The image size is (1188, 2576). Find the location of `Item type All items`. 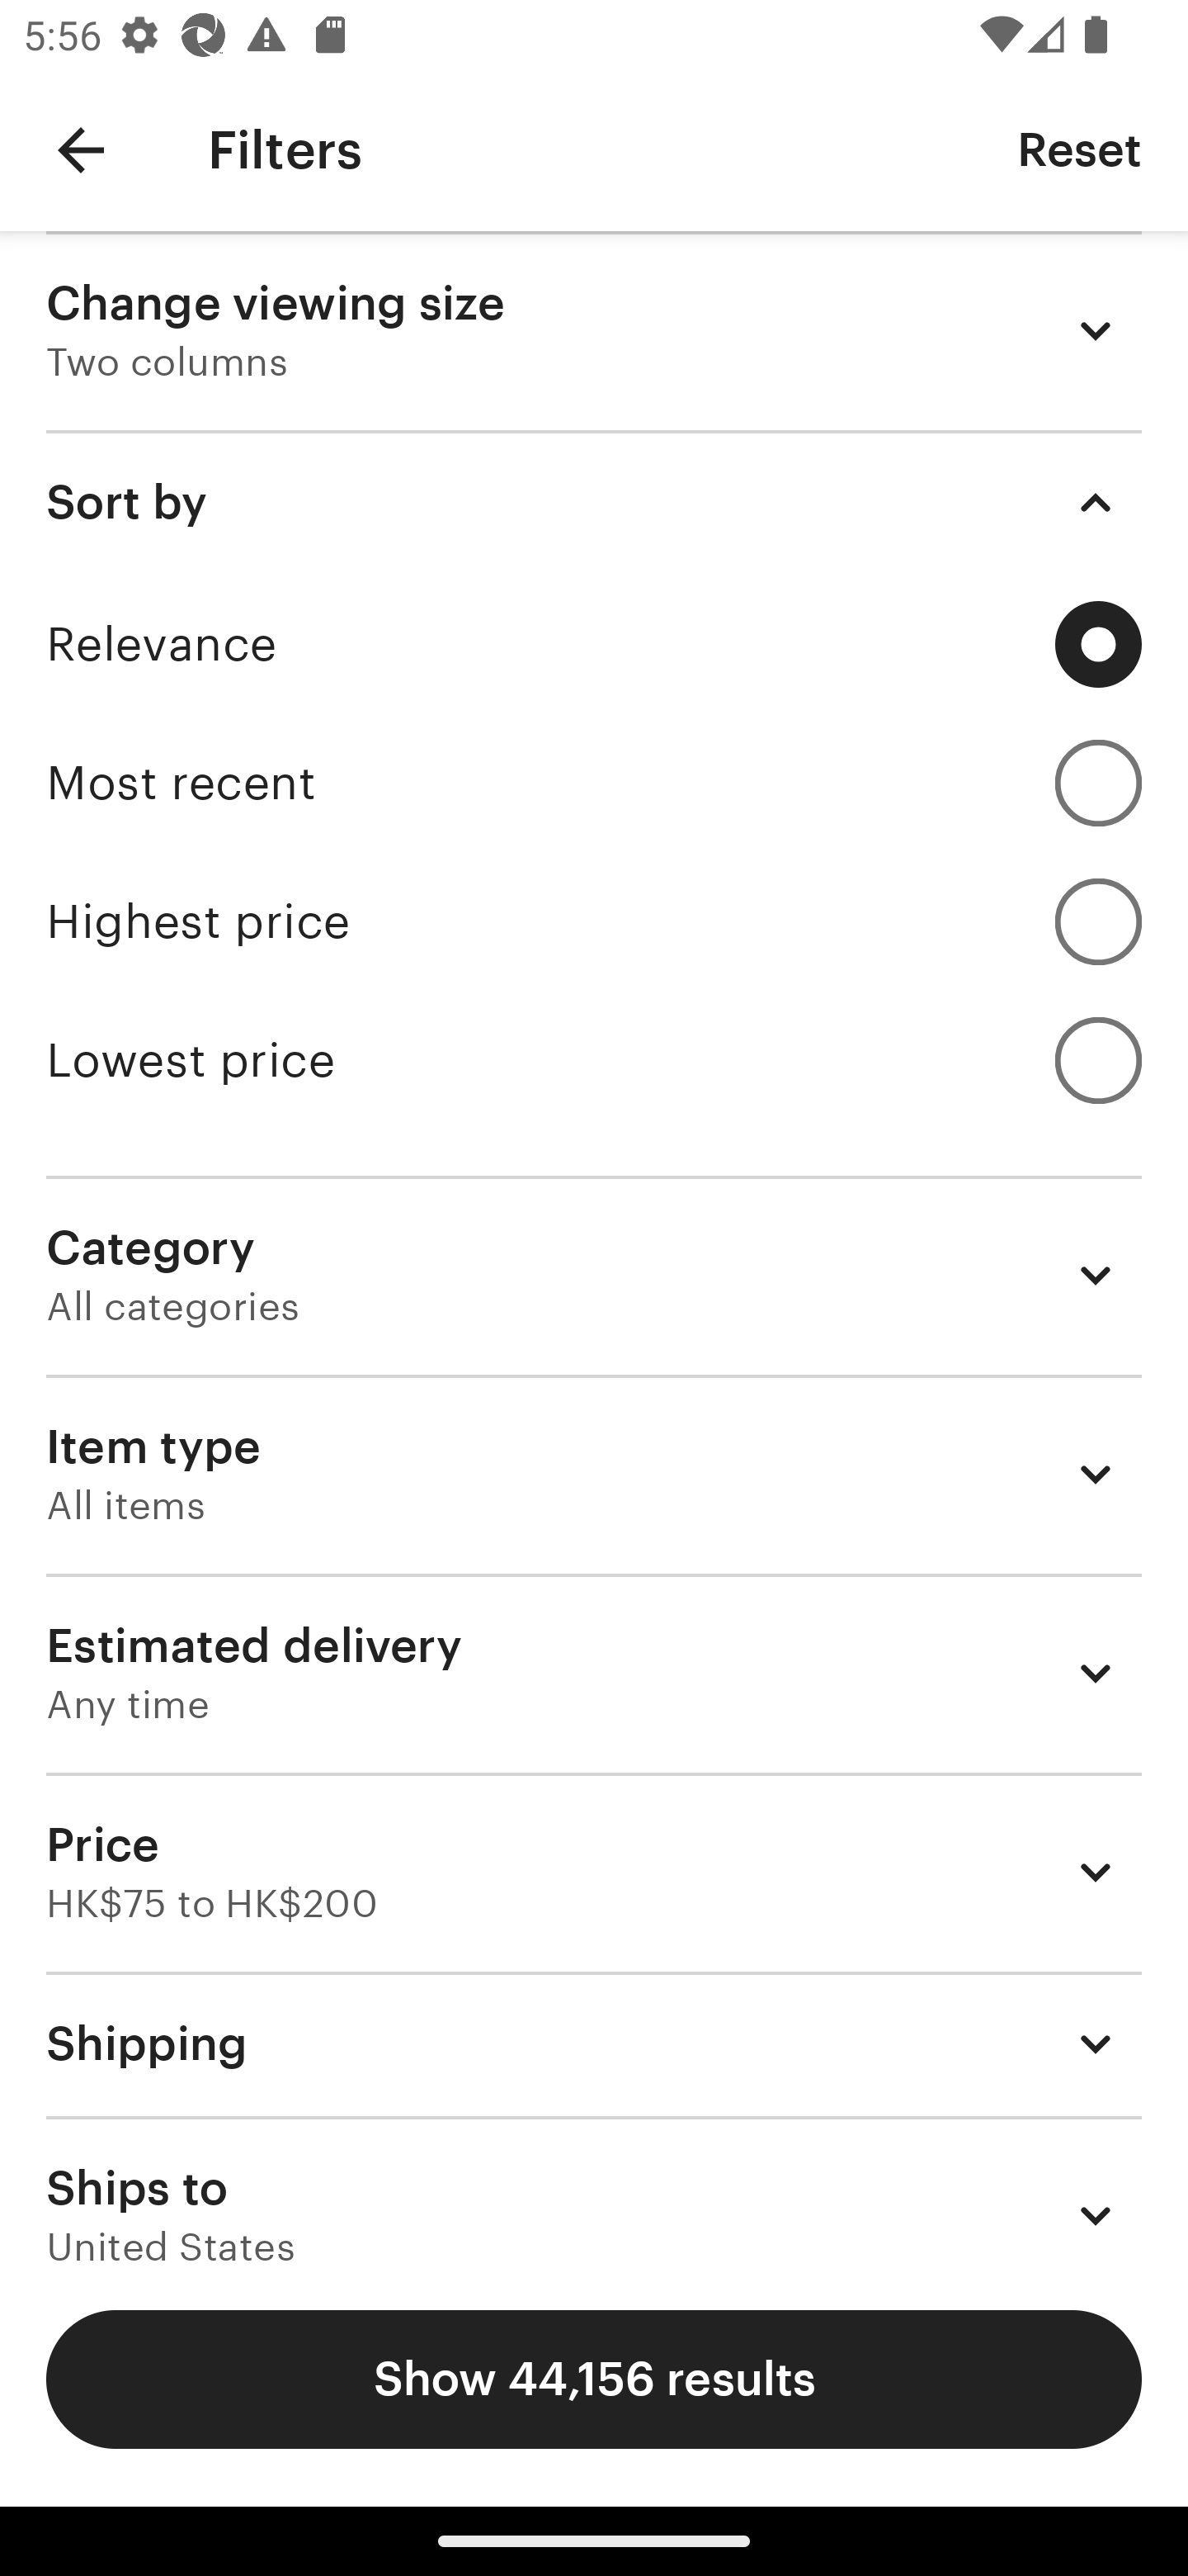

Item type All items is located at coordinates (594, 1475).